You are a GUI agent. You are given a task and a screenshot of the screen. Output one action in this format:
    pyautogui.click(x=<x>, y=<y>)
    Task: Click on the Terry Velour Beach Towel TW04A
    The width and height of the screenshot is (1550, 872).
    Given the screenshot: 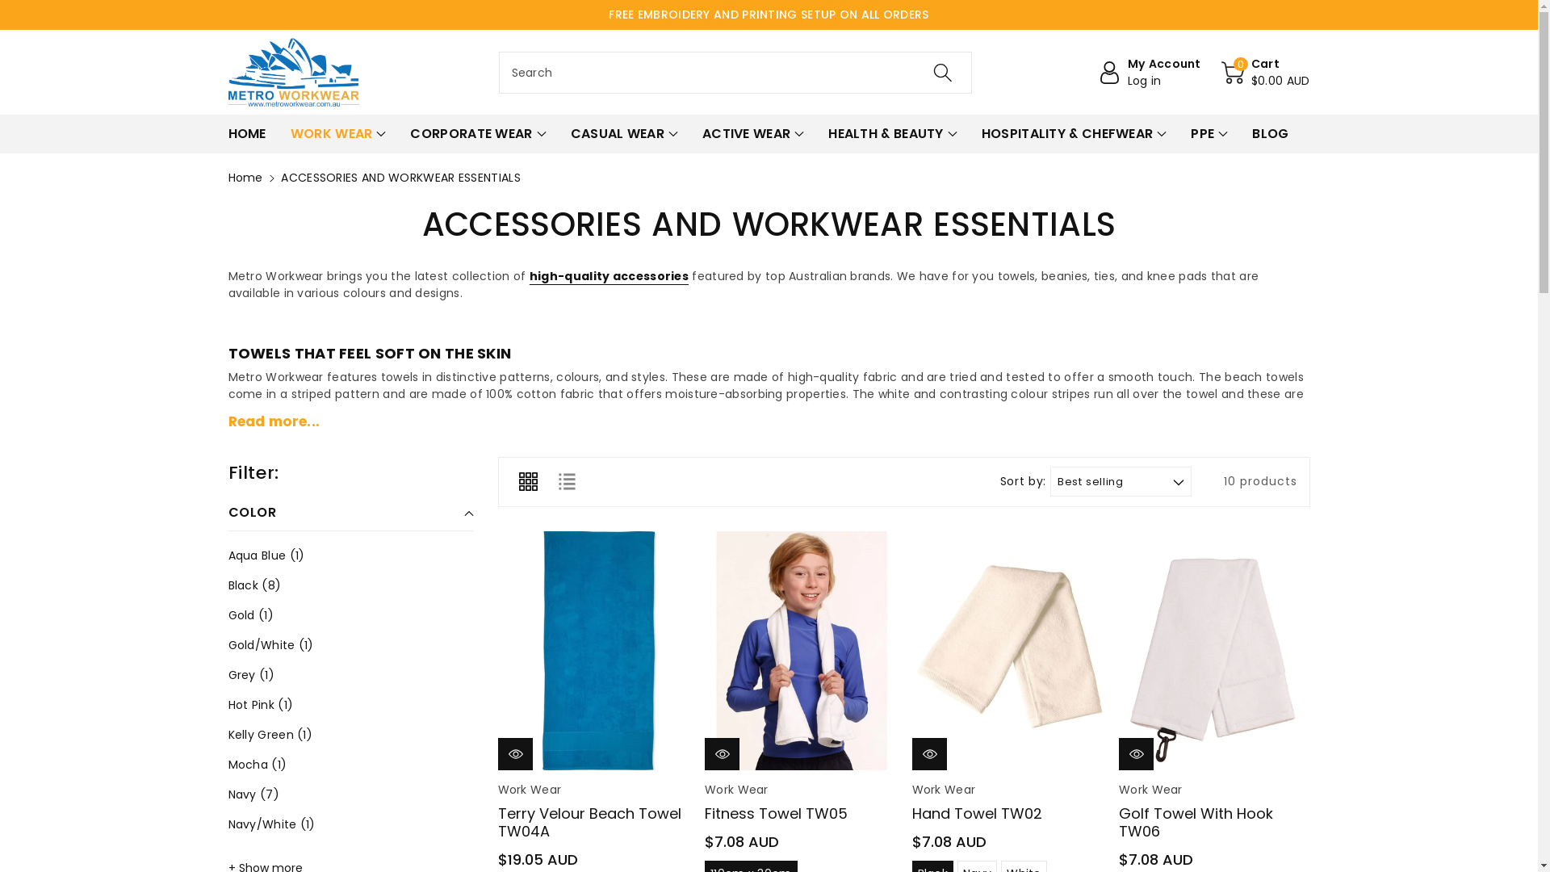 What is the action you would take?
    pyautogui.click(x=593, y=651)
    